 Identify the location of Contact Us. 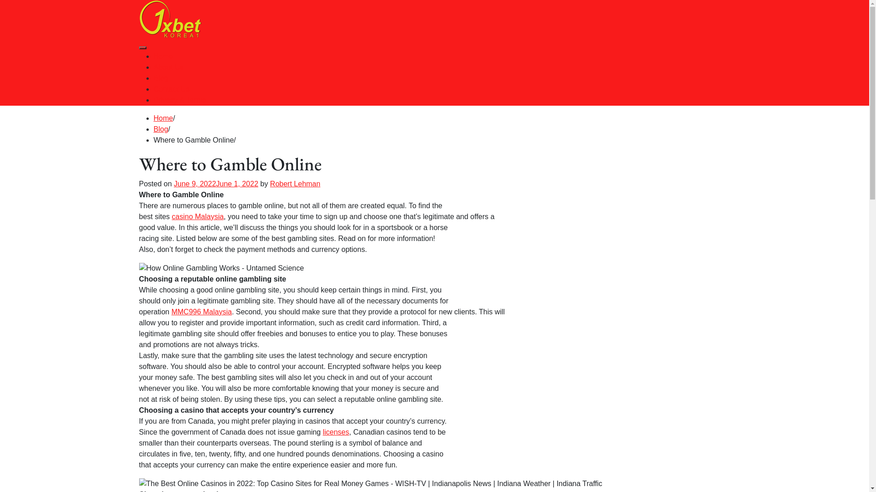
(172, 89).